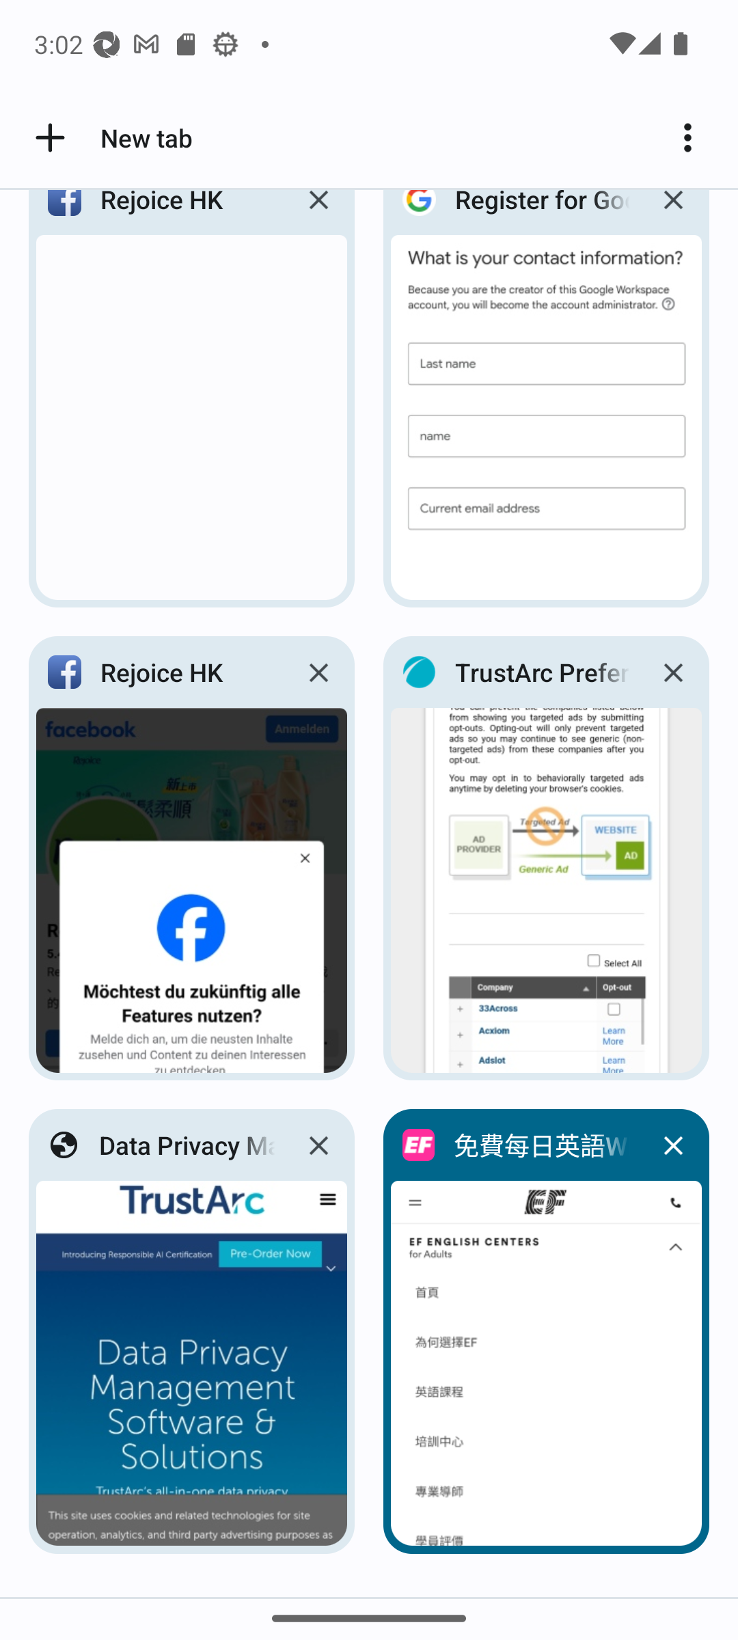 Image resolution: width=738 pixels, height=1640 pixels. Describe the element at coordinates (318, 216) in the screenshot. I see `Close Rejoice HK tab` at that location.